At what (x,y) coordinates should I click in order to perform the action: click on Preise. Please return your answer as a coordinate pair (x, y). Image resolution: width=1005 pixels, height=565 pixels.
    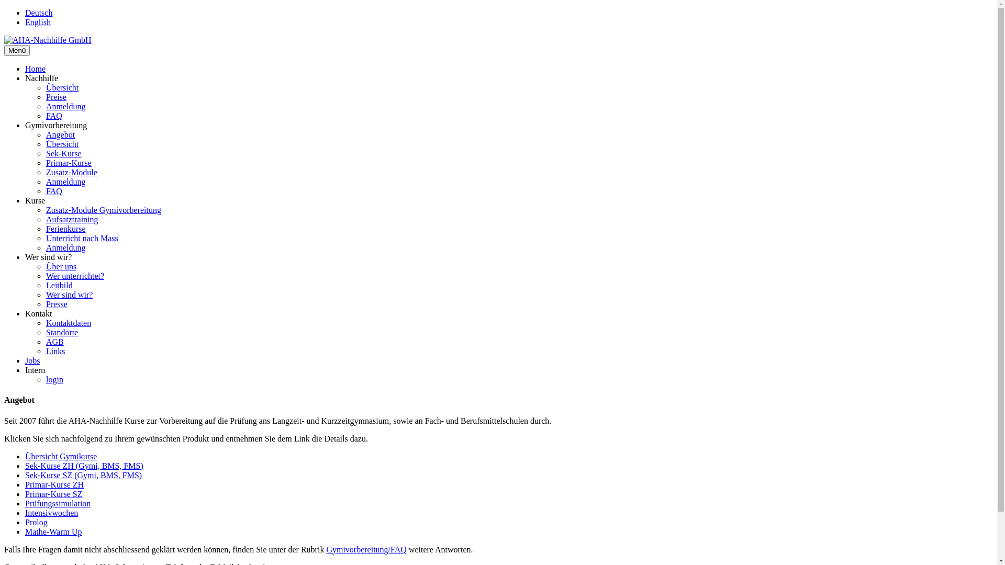
    Looking at the image, I should click on (57, 97).